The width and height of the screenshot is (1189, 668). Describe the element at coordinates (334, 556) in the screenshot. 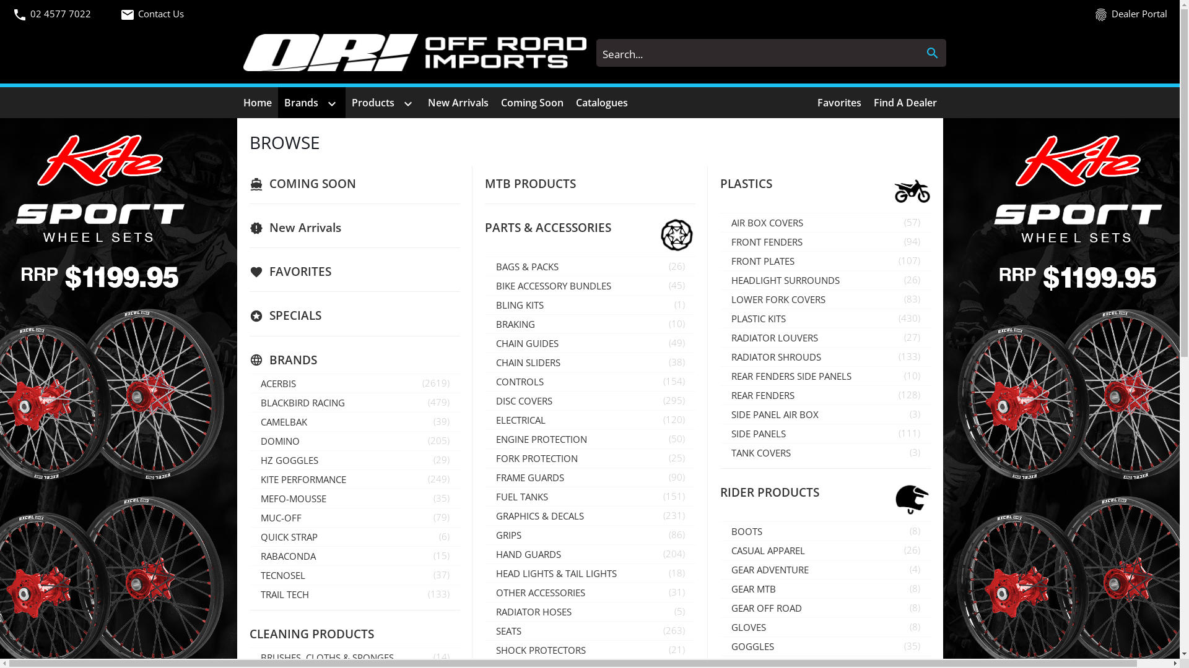

I see `RABACONDA` at that location.